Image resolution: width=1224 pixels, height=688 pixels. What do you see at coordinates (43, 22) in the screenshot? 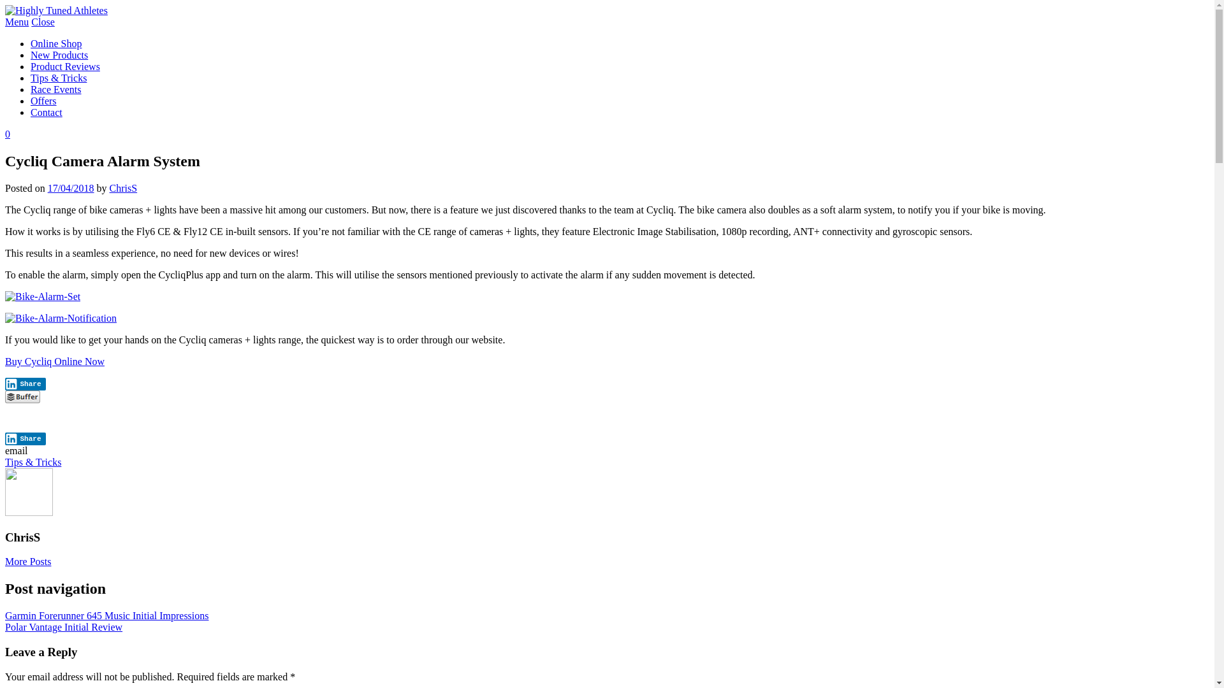
I see `Close` at bounding box center [43, 22].